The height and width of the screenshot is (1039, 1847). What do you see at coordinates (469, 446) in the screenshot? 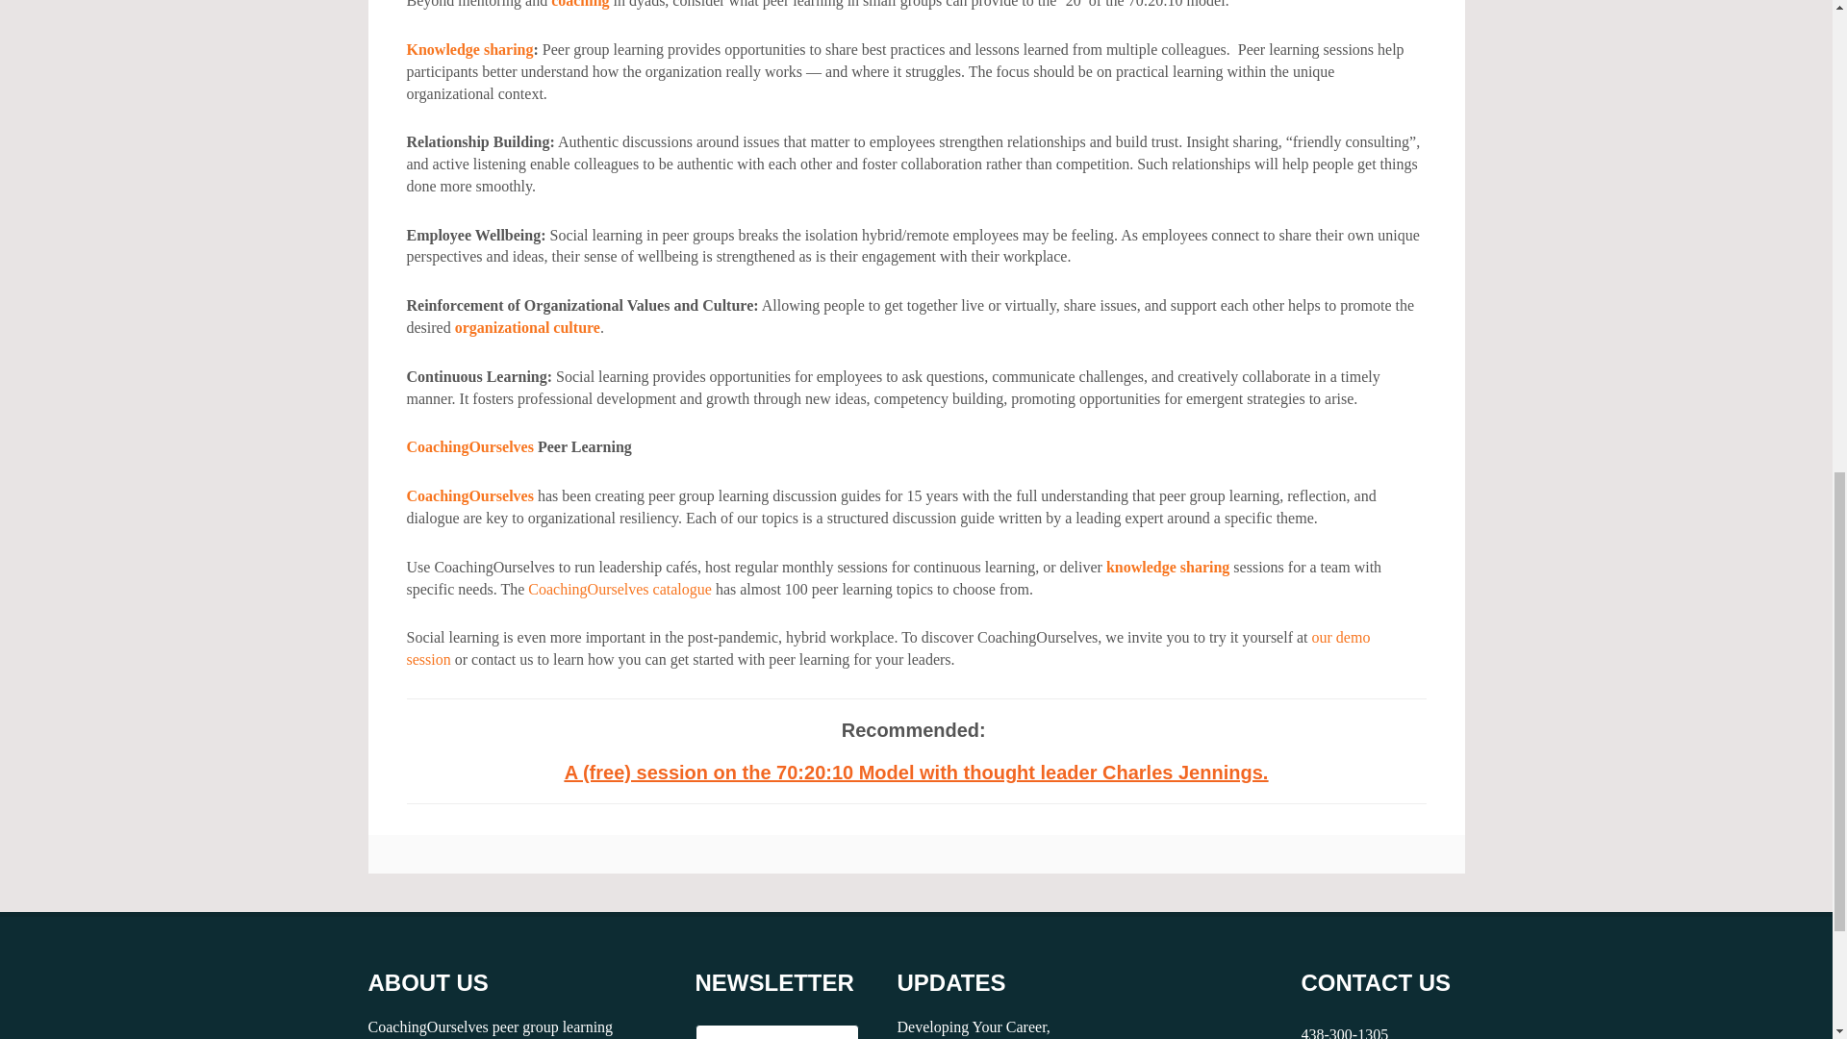
I see `Home` at bounding box center [469, 446].